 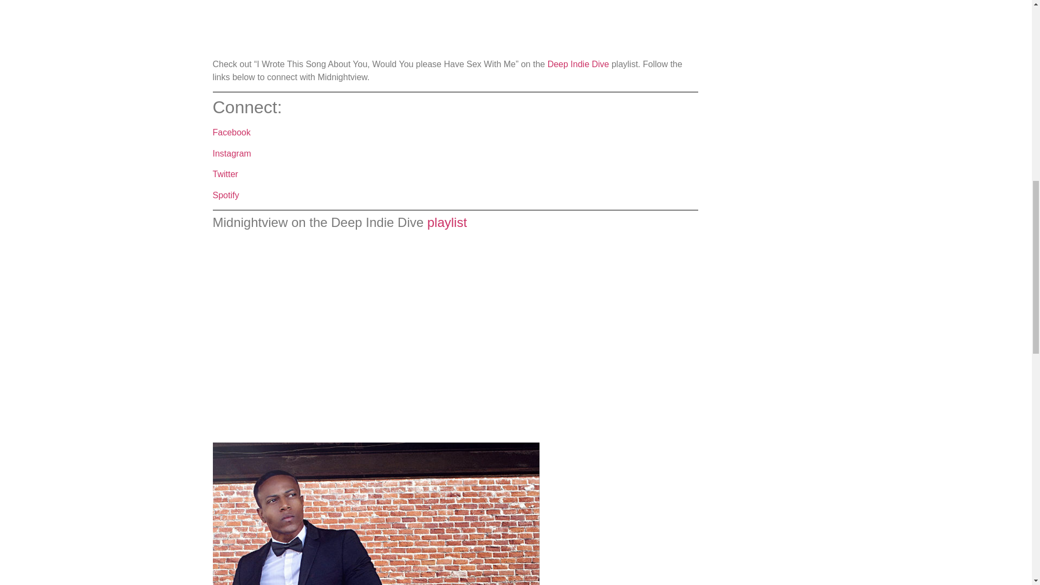 What do you see at coordinates (225, 174) in the screenshot?
I see `Twitter` at bounding box center [225, 174].